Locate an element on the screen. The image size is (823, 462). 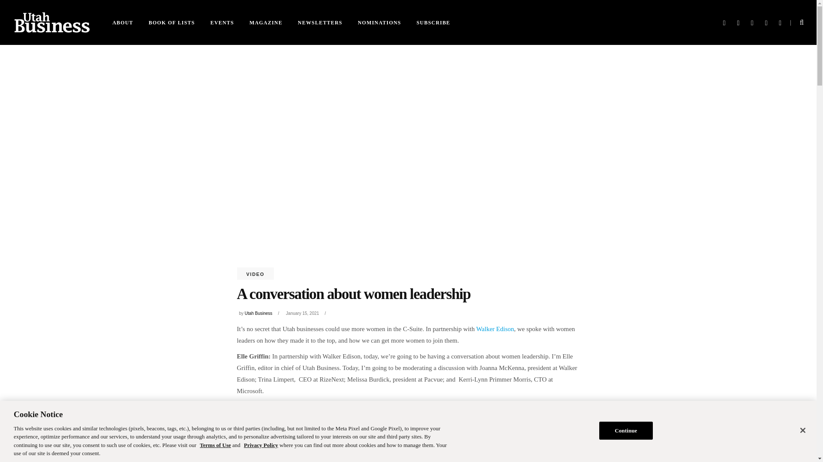
January 15, 2021 is located at coordinates (302, 313).